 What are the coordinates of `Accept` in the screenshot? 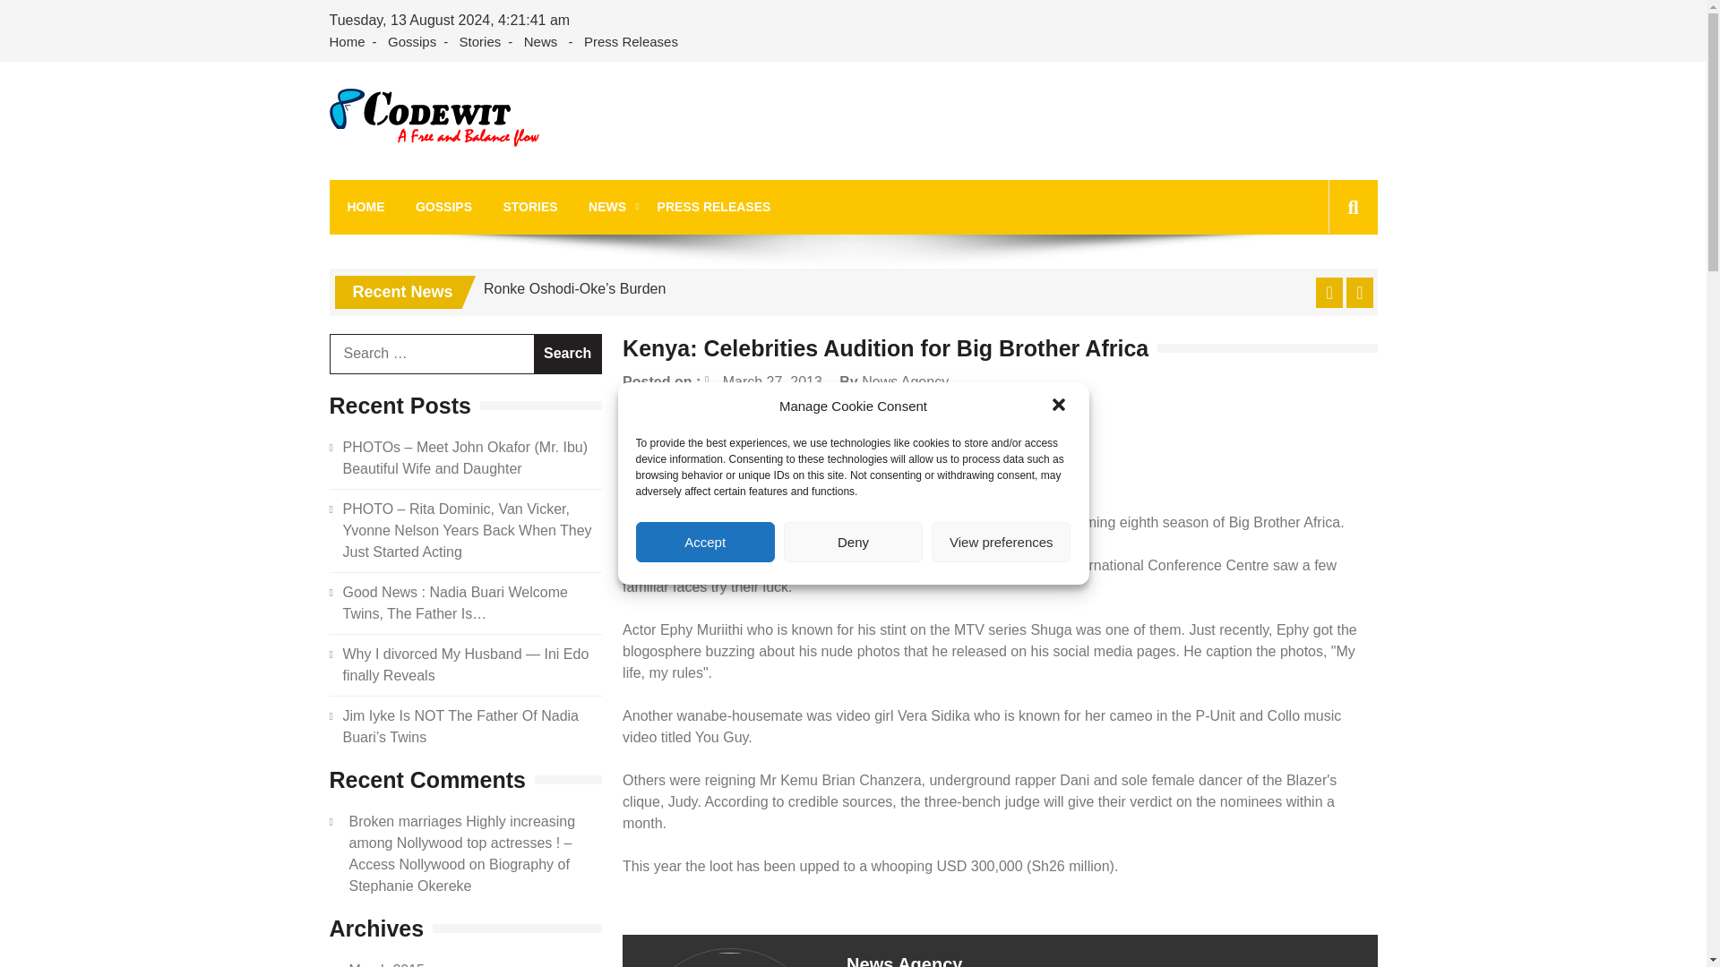 It's located at (706, 542).